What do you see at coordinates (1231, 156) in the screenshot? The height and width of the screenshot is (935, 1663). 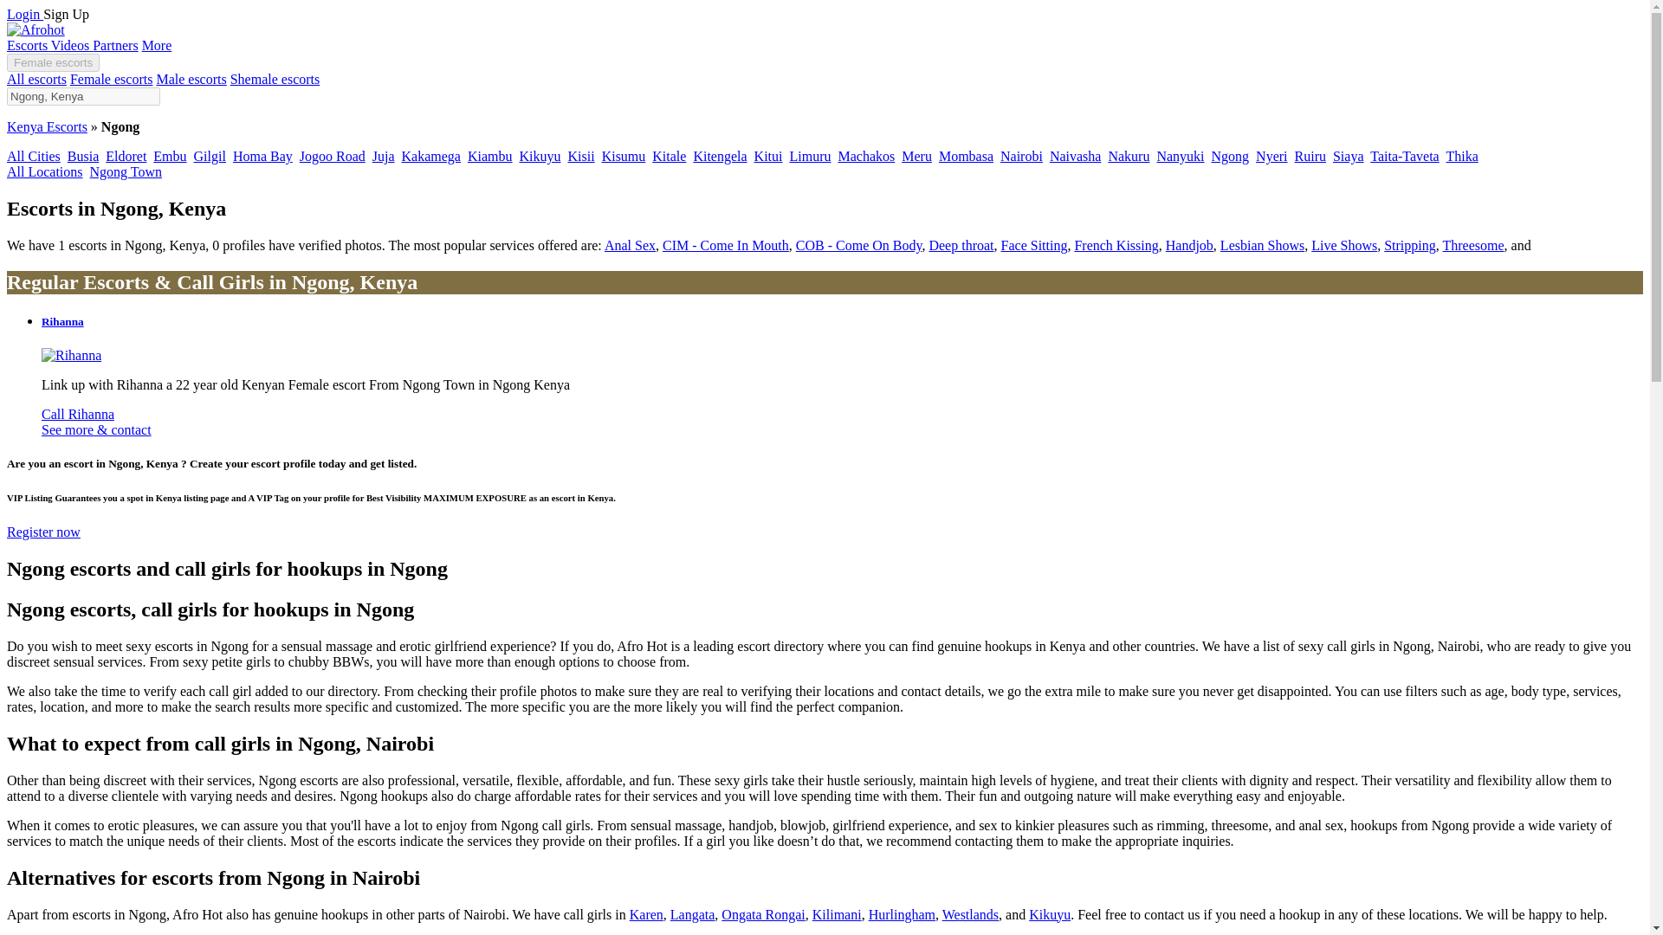 I see `Ngong` at bounding box center [1231, 156].